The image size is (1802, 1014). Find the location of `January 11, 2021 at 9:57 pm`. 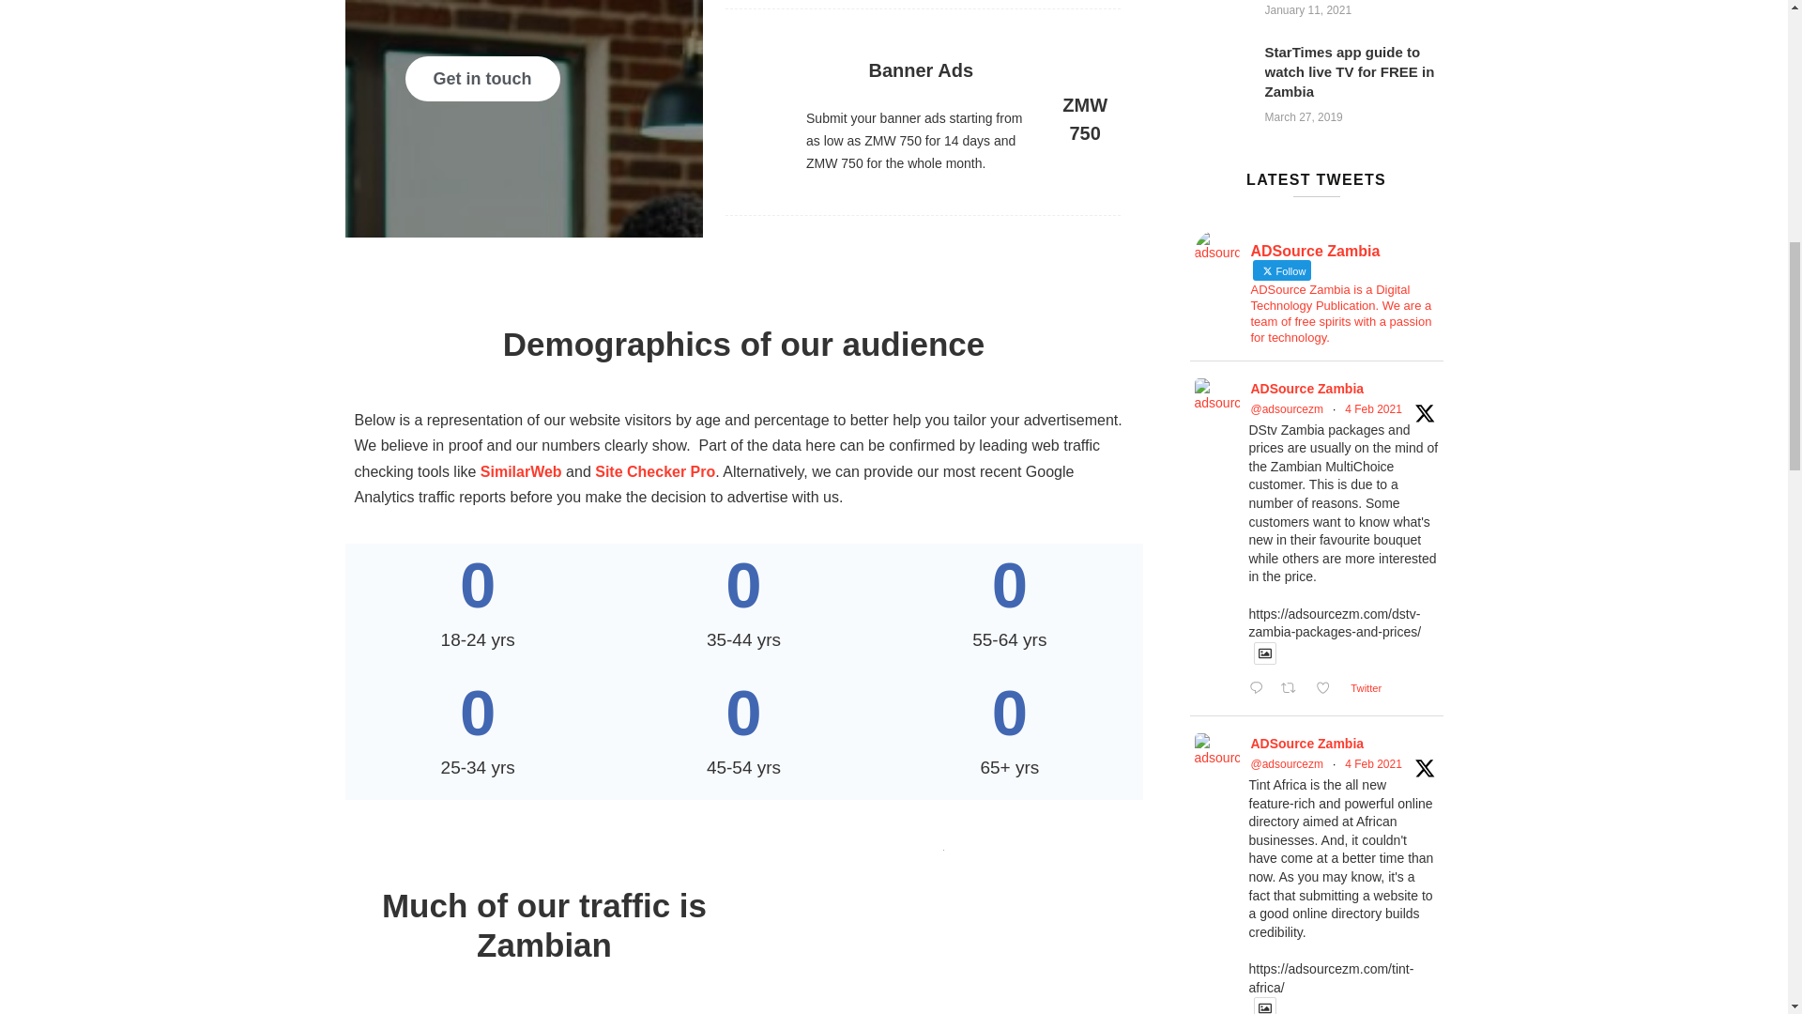

January 11, 2021 at 9:57 pm is located at coordinates (1308, 10).